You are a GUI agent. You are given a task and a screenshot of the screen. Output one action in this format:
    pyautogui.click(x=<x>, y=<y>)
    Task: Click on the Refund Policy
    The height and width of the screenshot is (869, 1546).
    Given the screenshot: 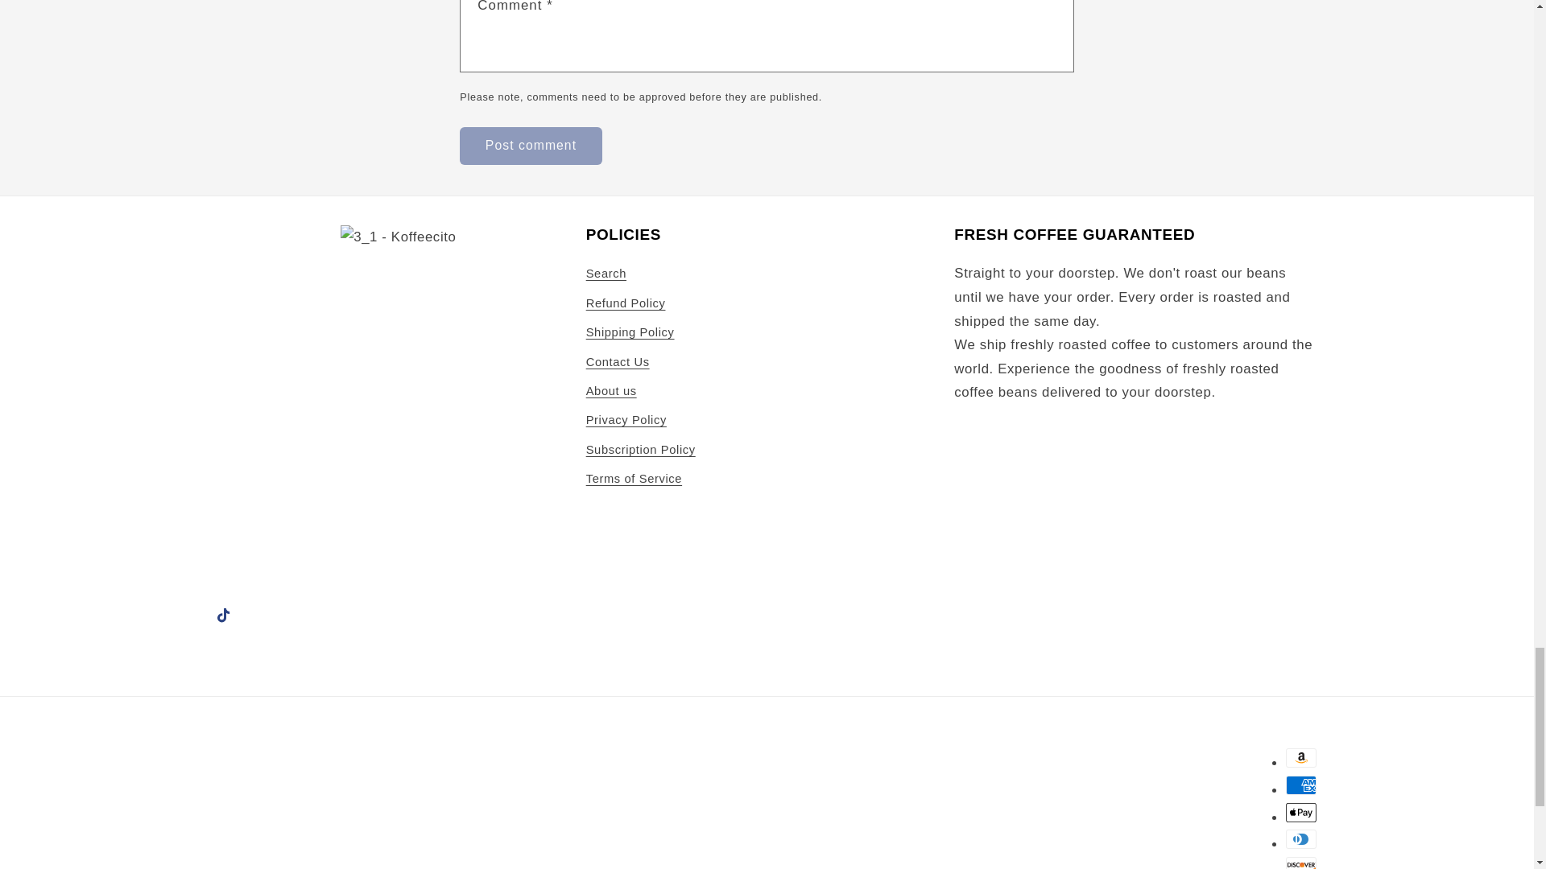 What is the action you would take?
    pyautogui.click(x=626, y=304)
    